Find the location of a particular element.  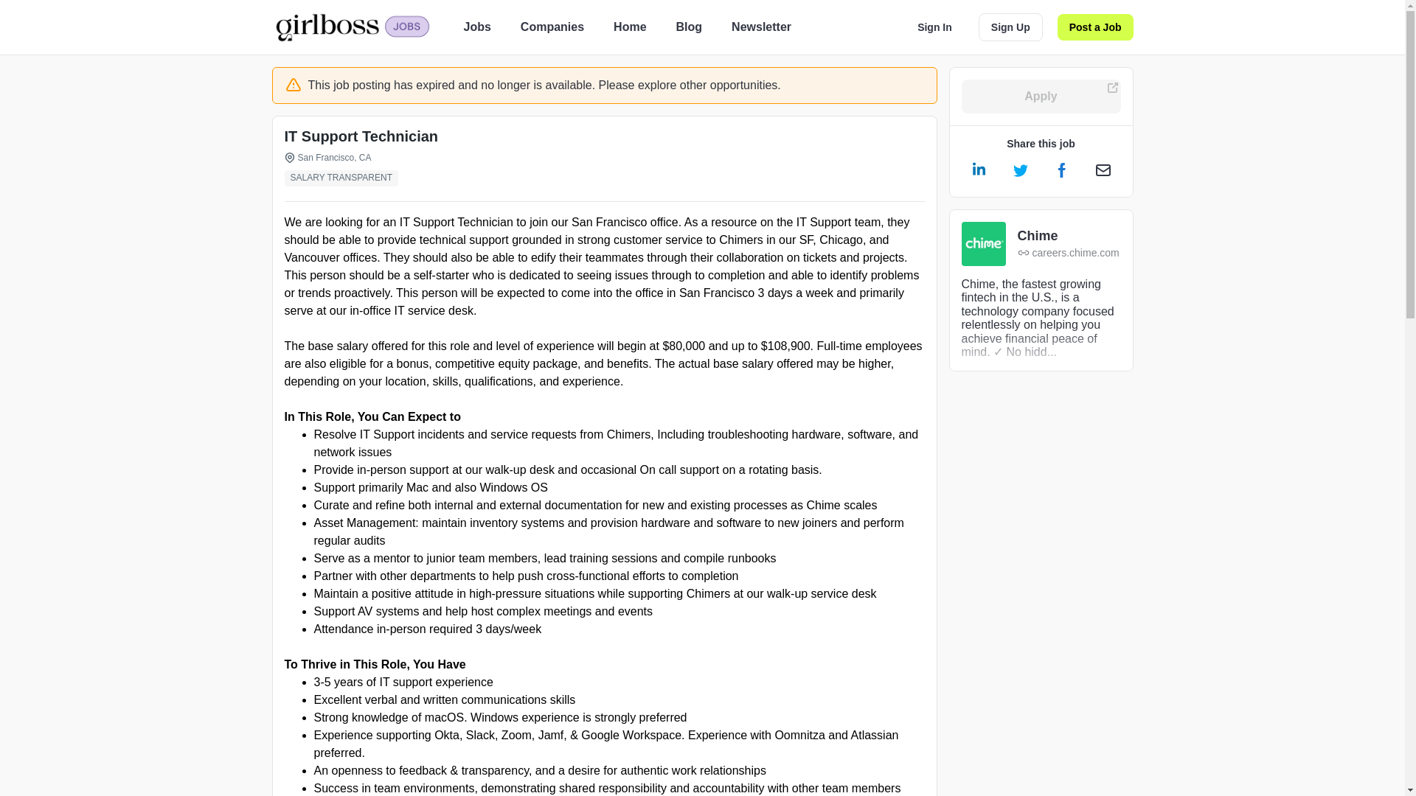

Apply is located at coordinates (1041, 97).